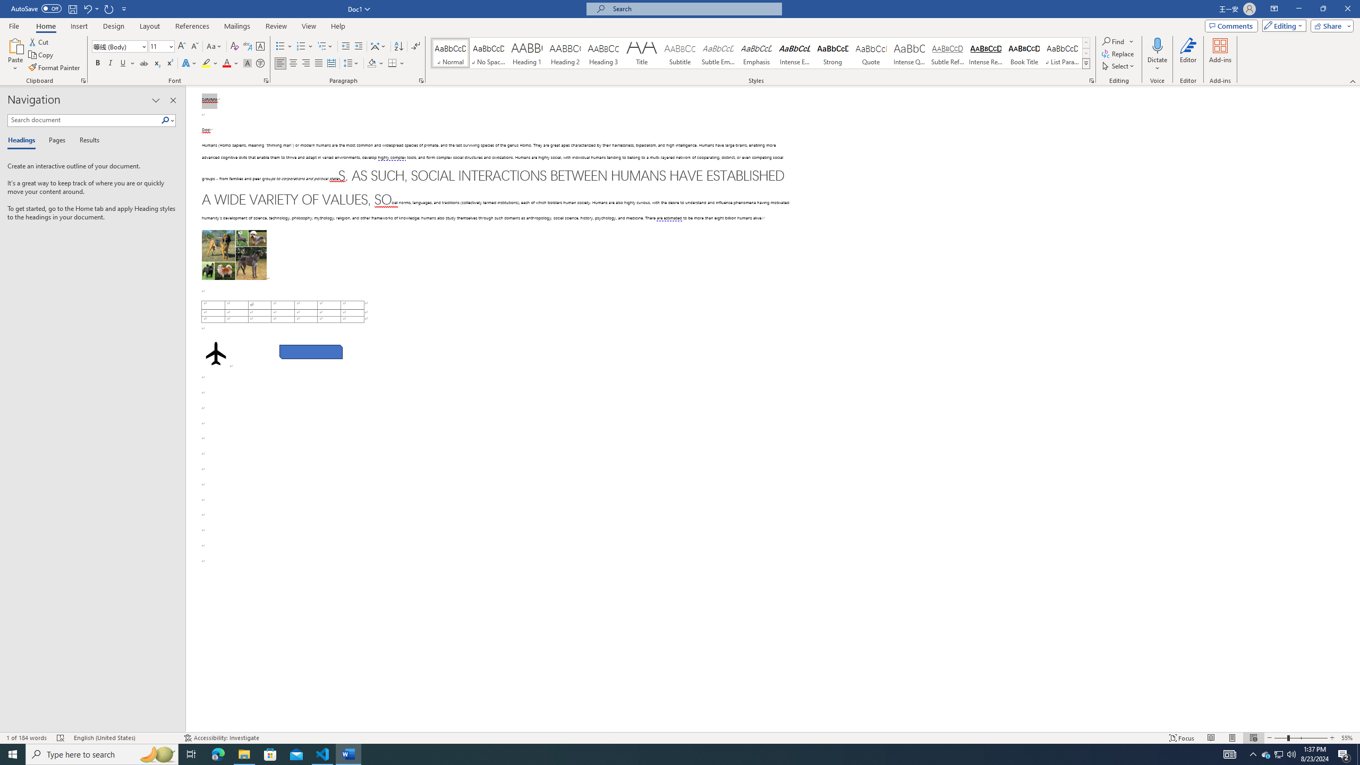 The image size is (1360, 765). Describe the element at coordinates (260, 64) in the screenshot. I see `Enclose Characters...` at that location.